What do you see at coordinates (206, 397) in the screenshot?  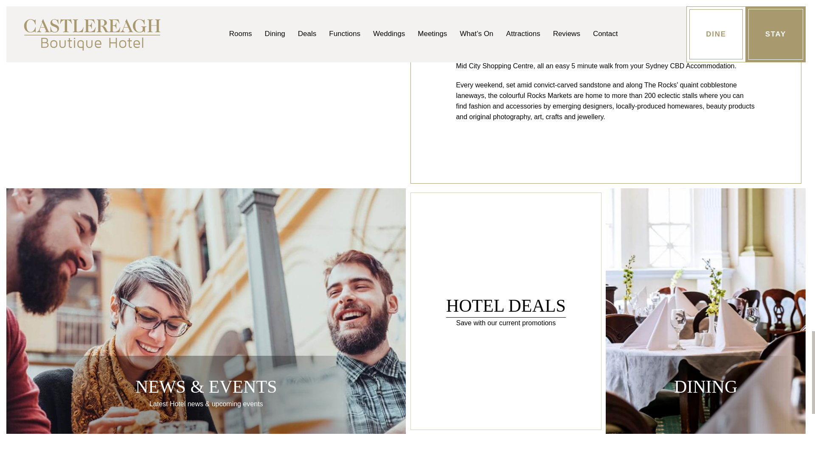 I see `Sydney CBD News and Events` at bounding box center [206, 397].